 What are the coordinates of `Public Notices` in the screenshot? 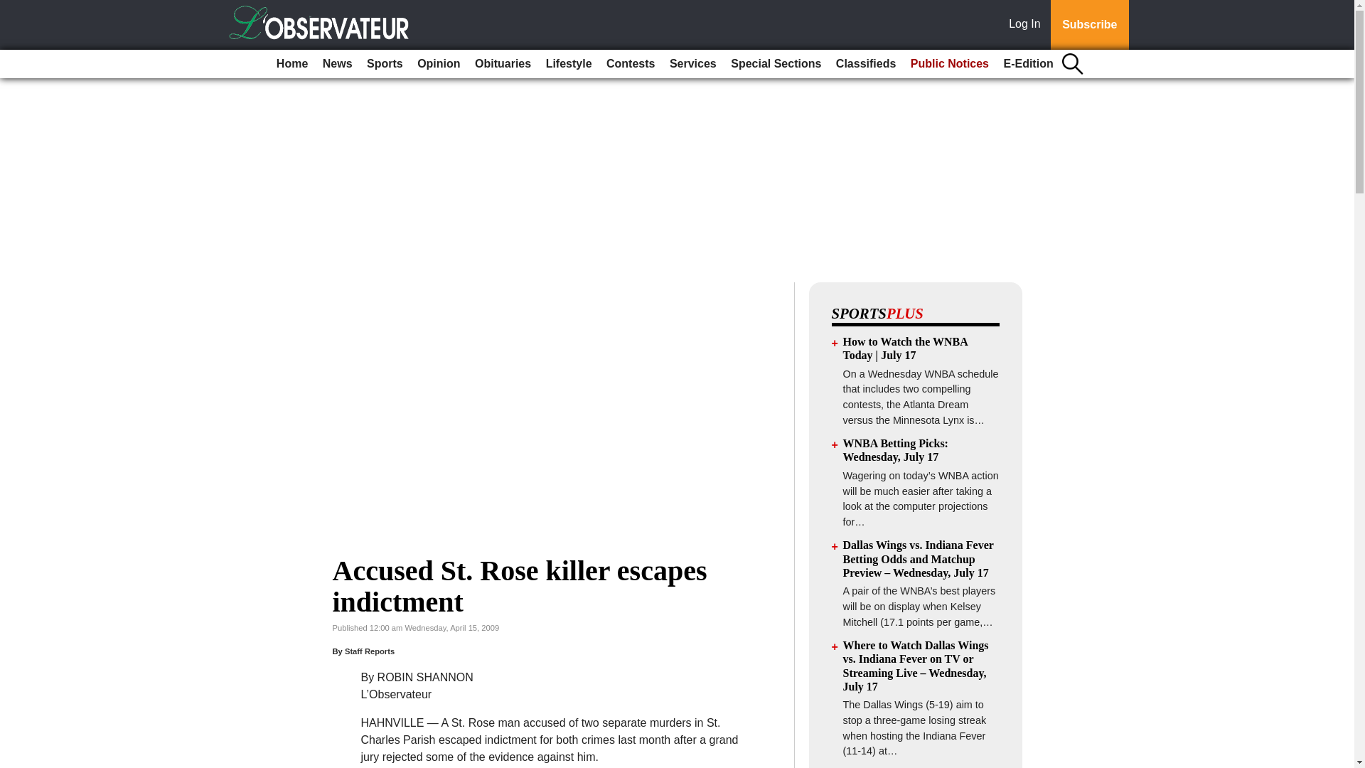 It's located at (950, 64).